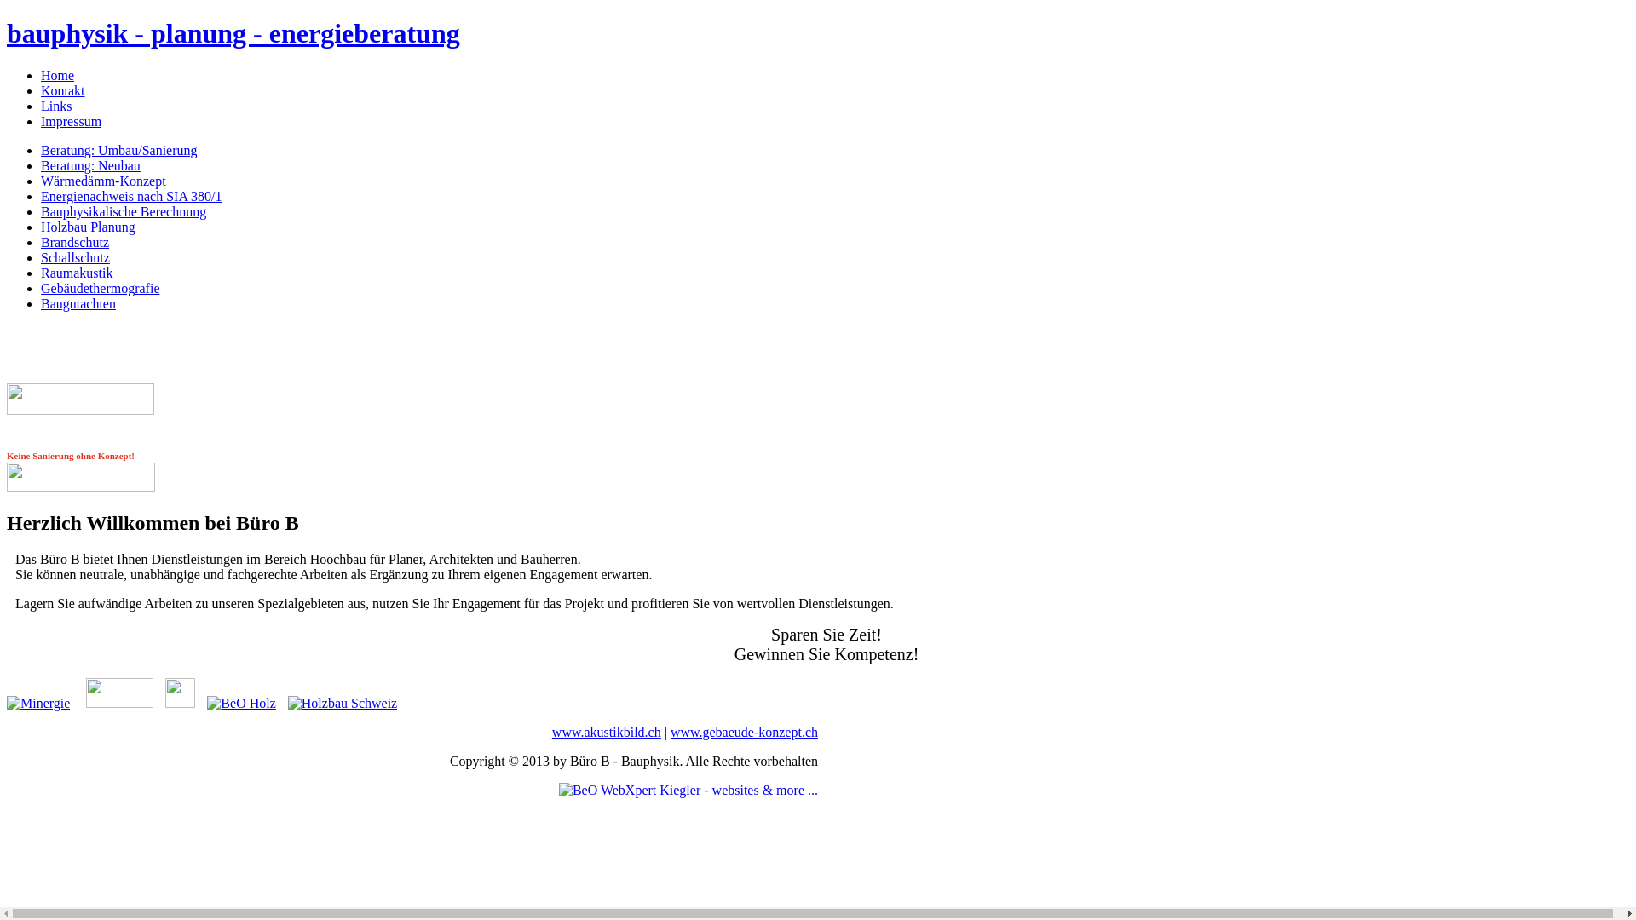 The height and width of the screenshot is (920, 1636). I want to click on www.akustikbild.ch, so click(607, 733).